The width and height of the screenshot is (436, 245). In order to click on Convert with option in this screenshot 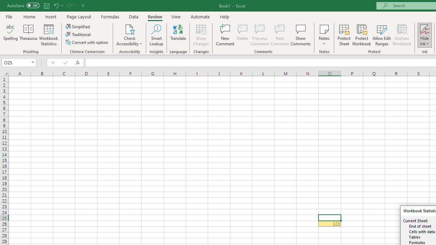, I will do `click(87, 42)`.